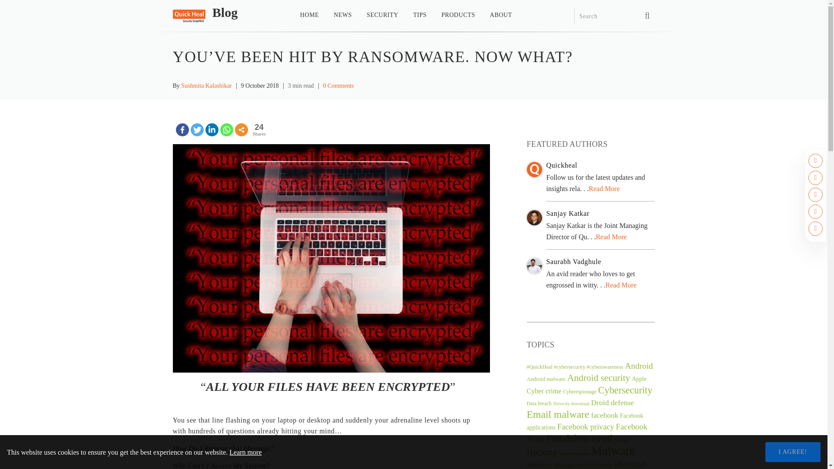  What do you see at coordinates (612, 402) in the screenshot?
I see `Droid defense` at bounding box center [612, 402].